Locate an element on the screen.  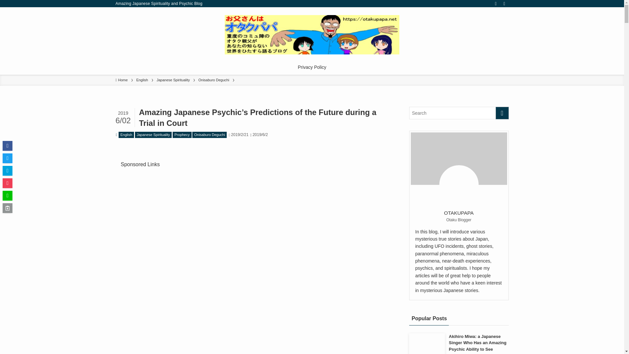
Send to LINE is located at coordinates (7, 196).